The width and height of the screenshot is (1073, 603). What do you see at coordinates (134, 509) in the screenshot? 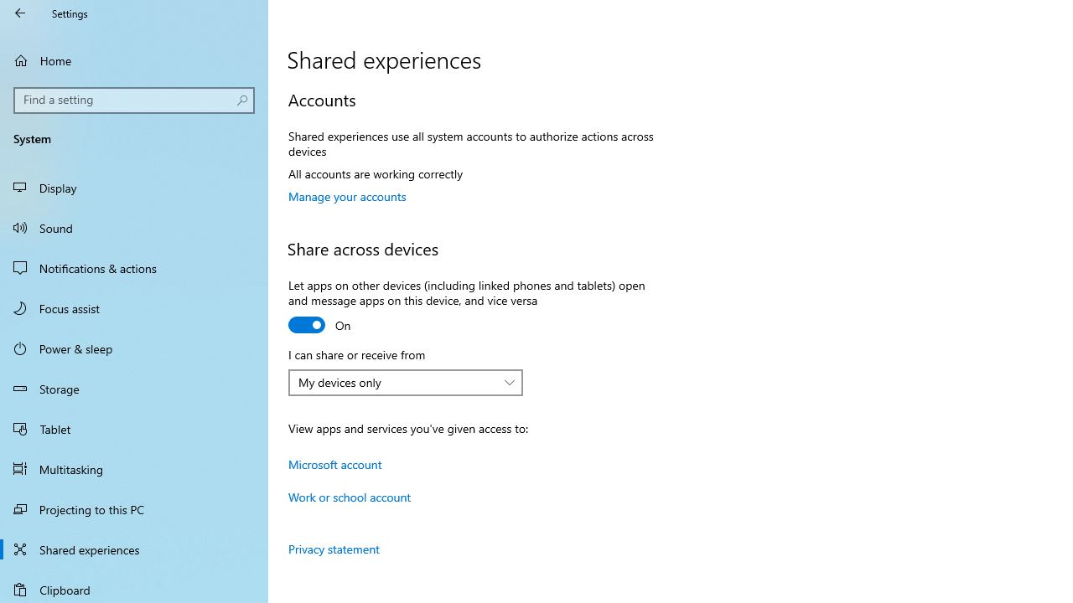
I see `Projecting to this PC` at bounding box center [134, 509].